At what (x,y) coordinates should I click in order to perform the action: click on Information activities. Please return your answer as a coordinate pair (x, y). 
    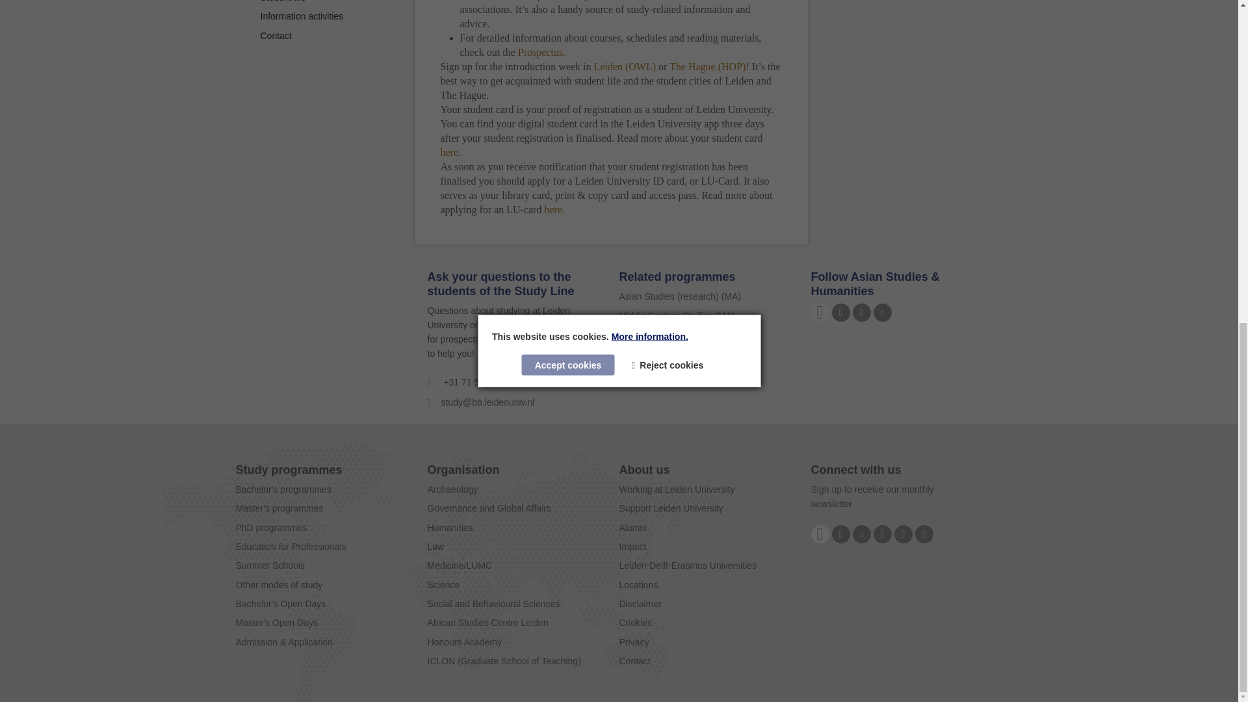
    Looking at the image, I should click on (302, 16).